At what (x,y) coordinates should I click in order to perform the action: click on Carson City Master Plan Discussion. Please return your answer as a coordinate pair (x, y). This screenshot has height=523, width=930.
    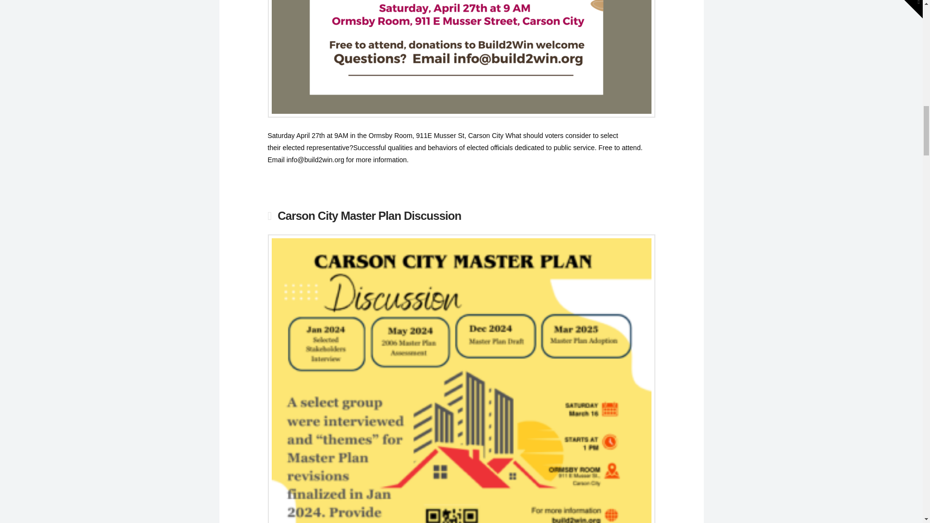
    Looking at the image, I should click on (369, 216).